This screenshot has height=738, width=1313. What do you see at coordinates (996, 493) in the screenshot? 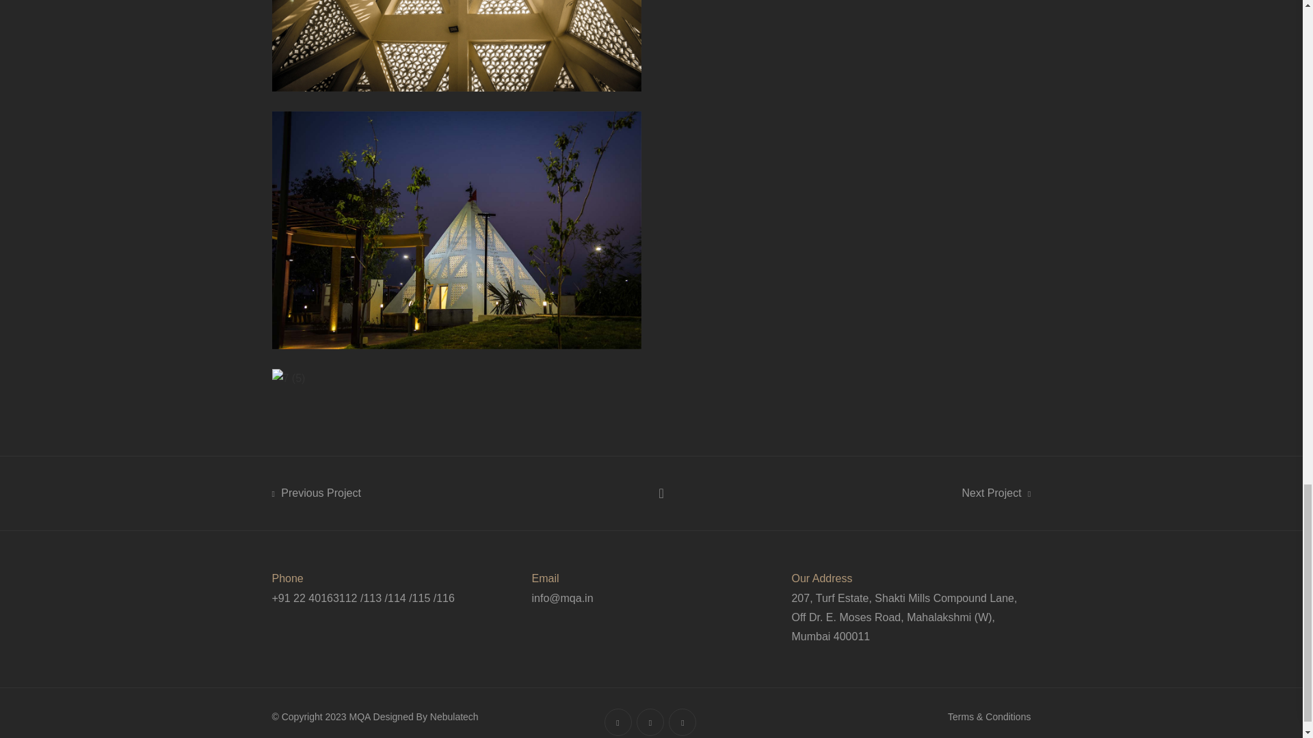
I see `Next Project` at bounding box center [996, 493].